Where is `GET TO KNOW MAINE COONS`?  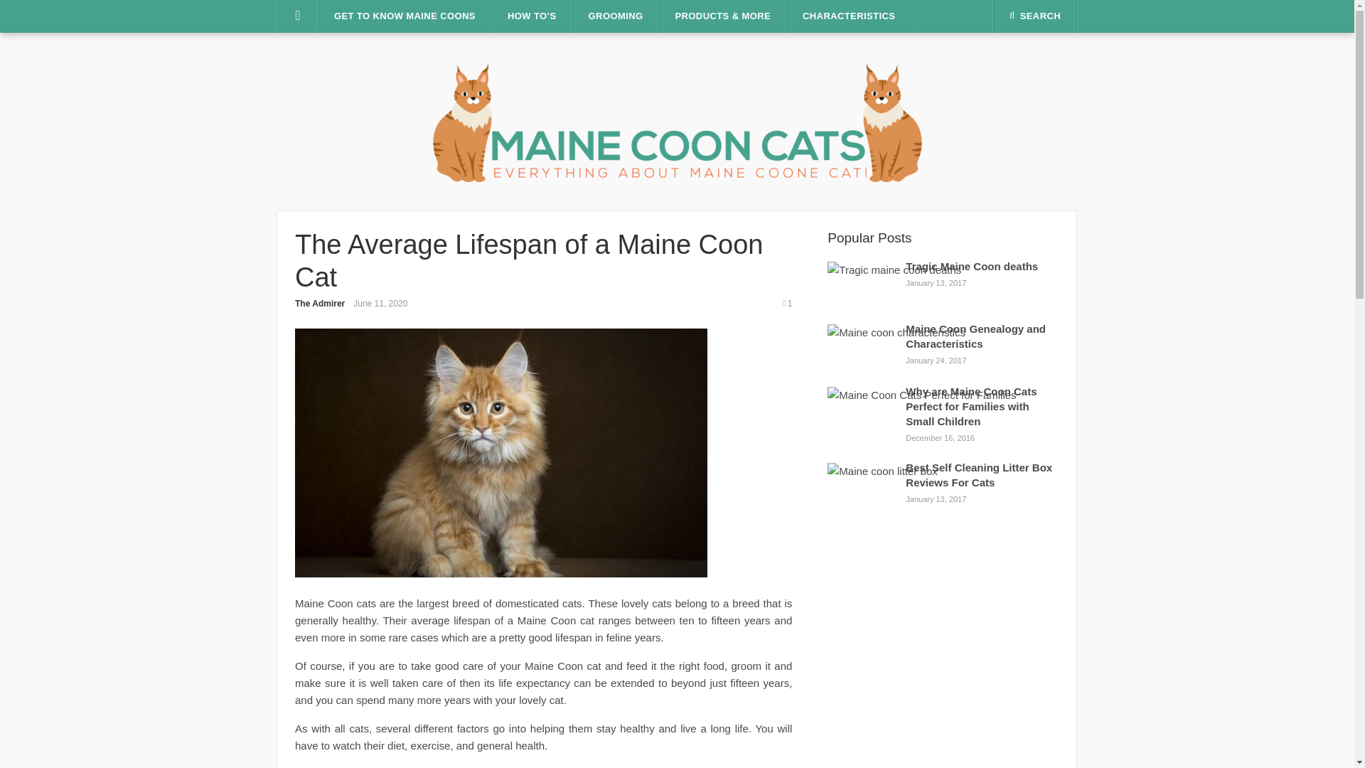 GET TO KNOW MAINE COONS is located at coordinates (405, 16).